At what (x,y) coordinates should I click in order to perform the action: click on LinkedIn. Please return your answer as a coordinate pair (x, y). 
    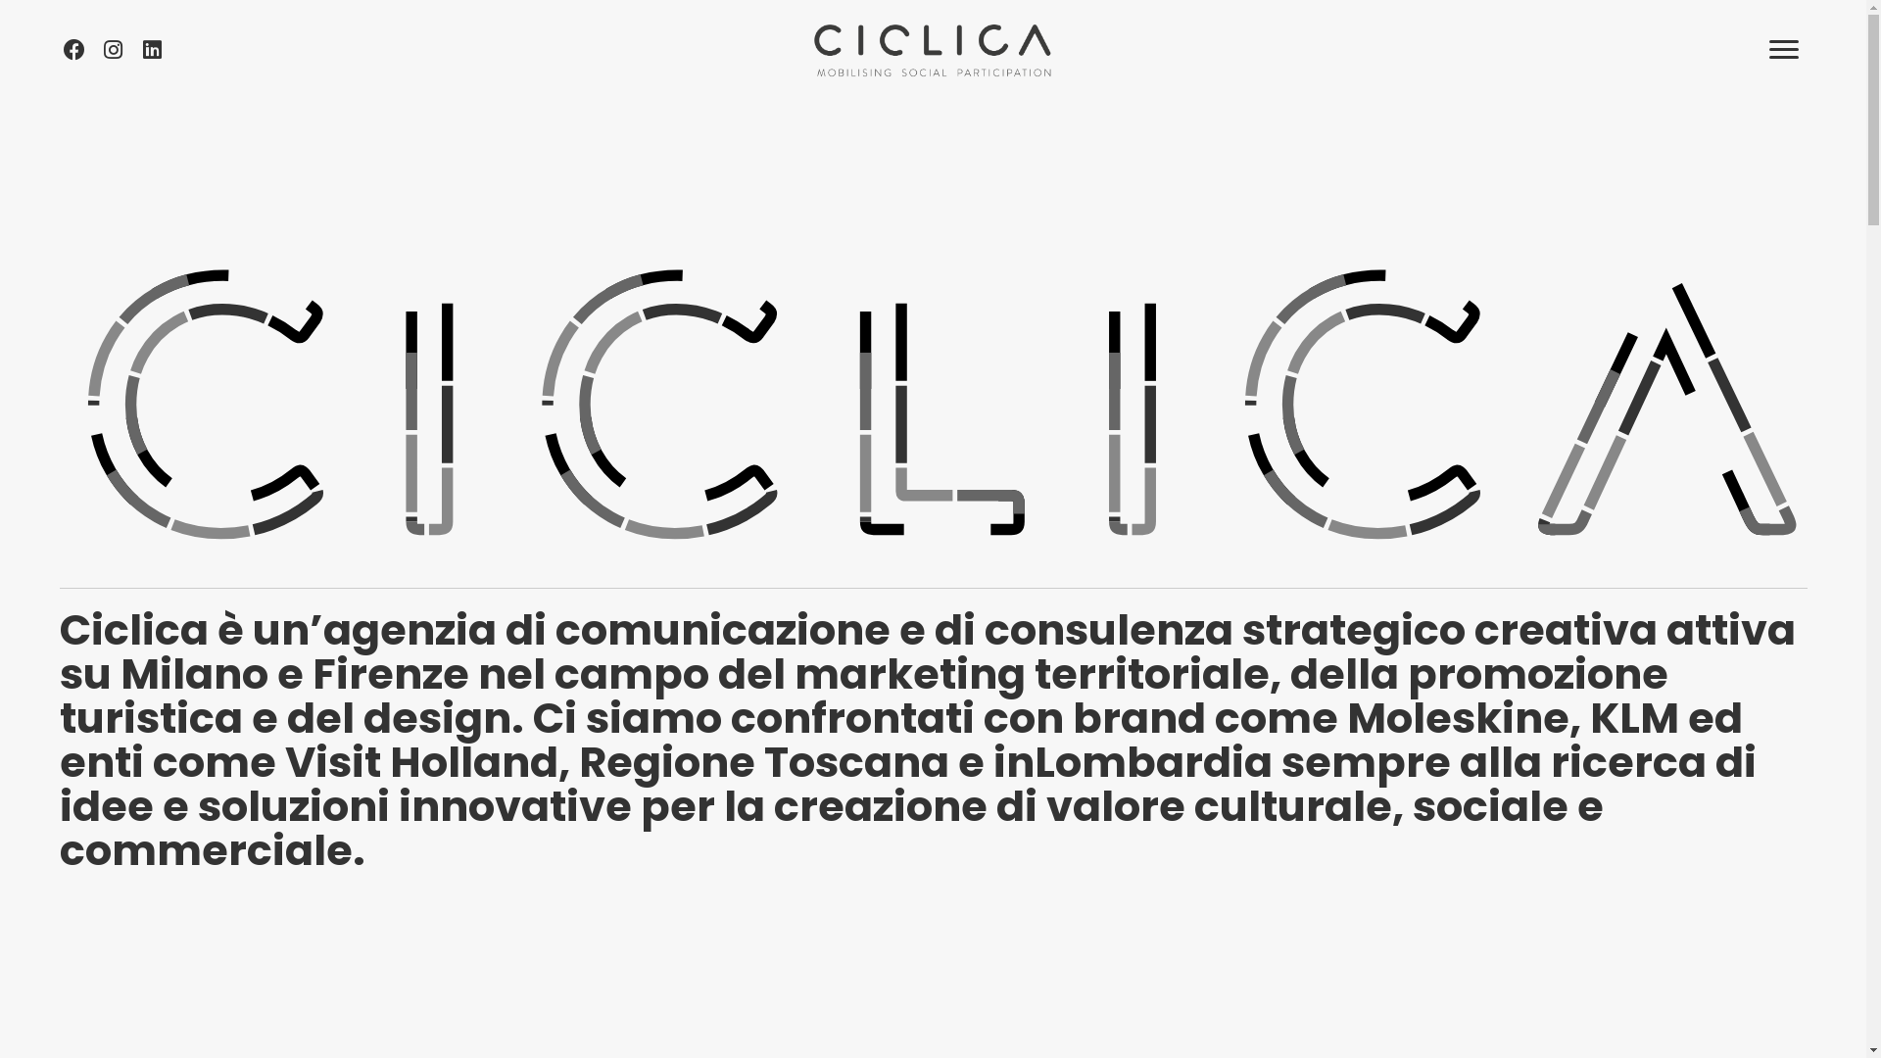
    Looking at the image, I should click on (152, 50).